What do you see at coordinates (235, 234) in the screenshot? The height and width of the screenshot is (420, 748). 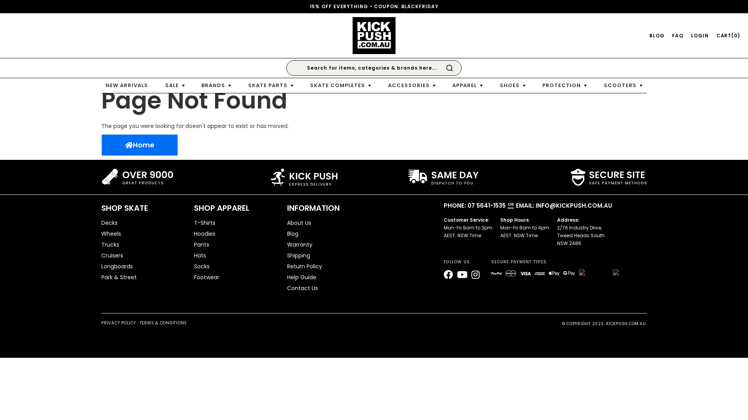 I see `Hoodies` at bounding box center [235, 234].